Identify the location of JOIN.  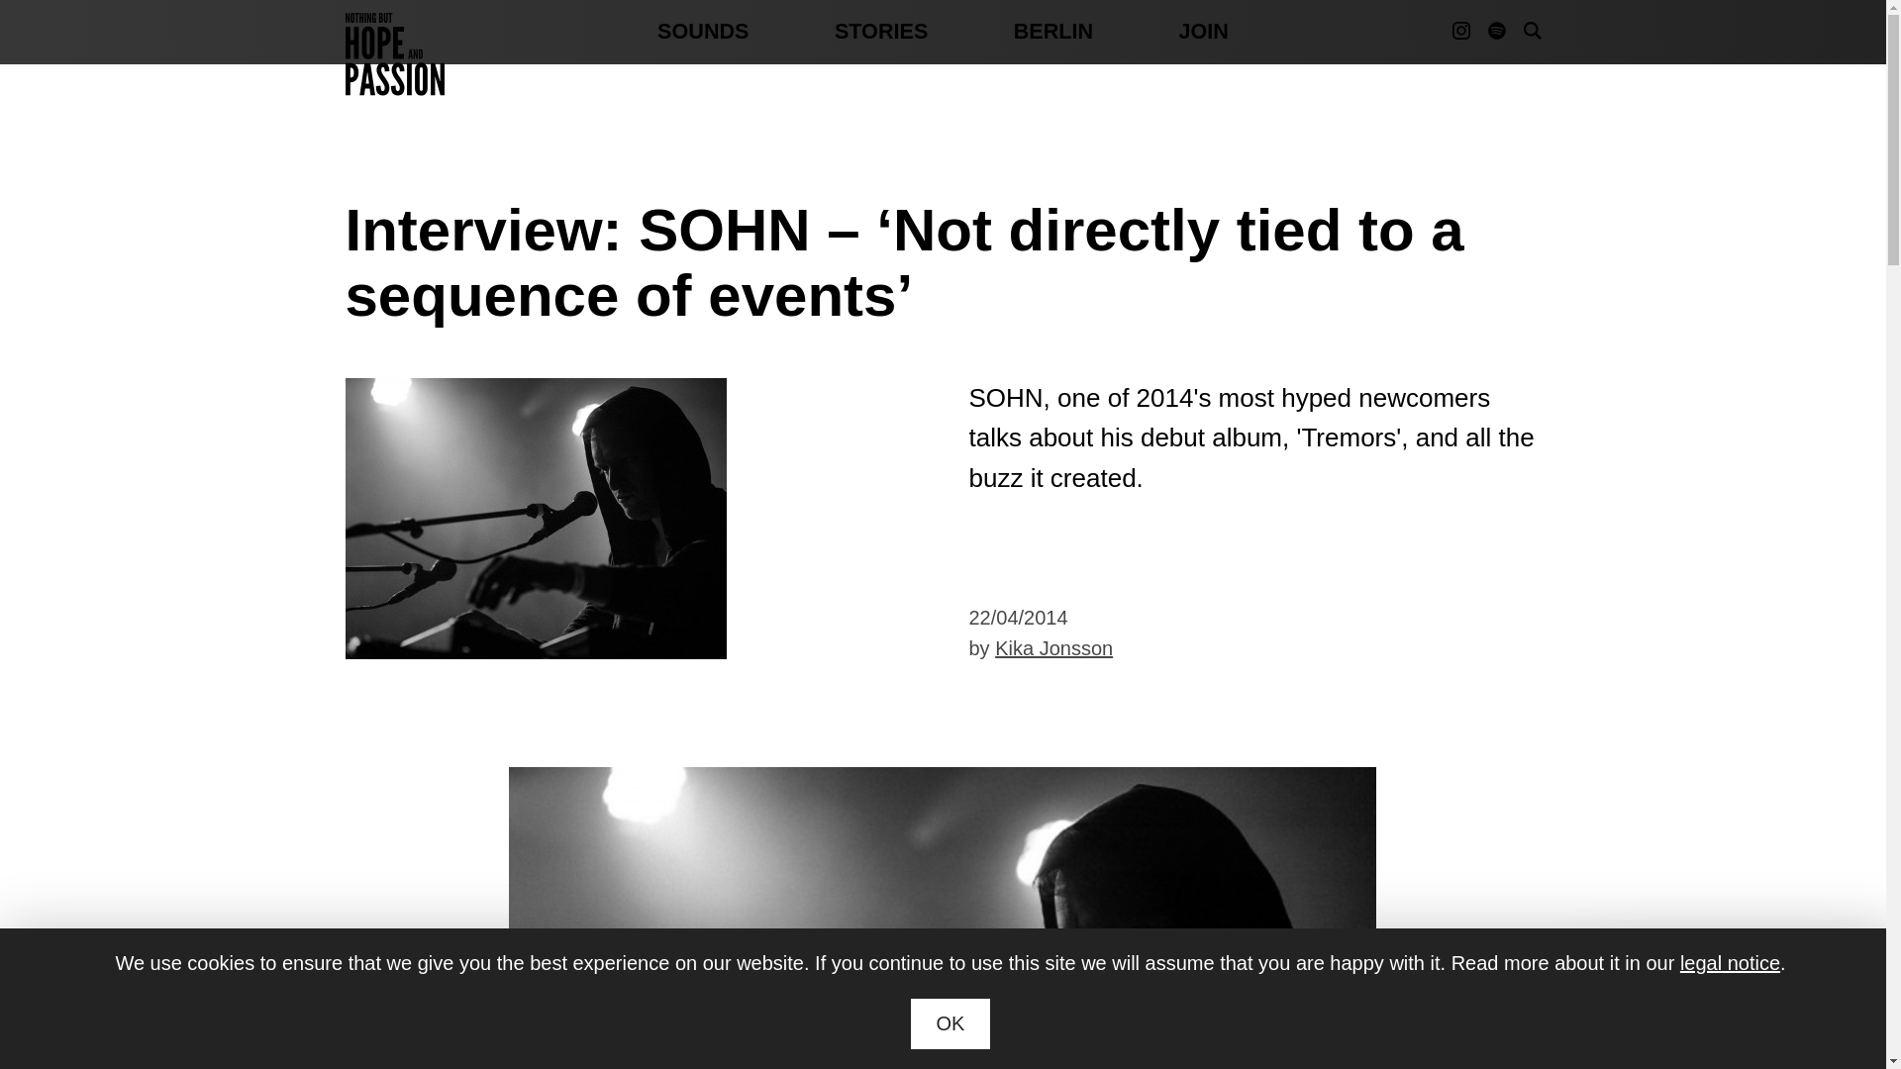
(1203, 32).